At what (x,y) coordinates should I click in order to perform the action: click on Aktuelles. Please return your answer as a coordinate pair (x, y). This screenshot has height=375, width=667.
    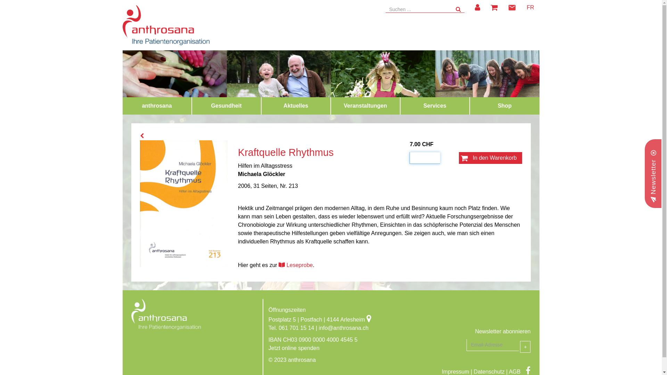
    Looking at the image, I should click on (296, 106).